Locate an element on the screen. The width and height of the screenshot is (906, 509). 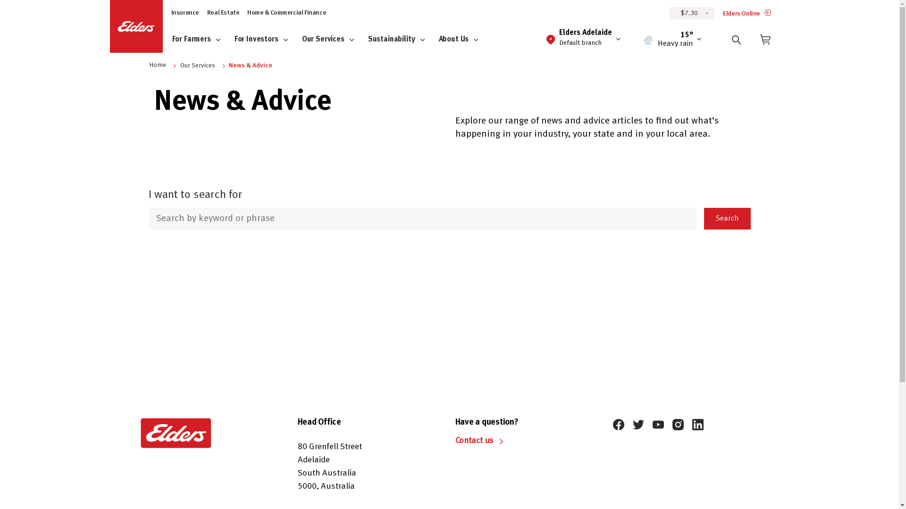
About Us is located at coordinates (464, 40).